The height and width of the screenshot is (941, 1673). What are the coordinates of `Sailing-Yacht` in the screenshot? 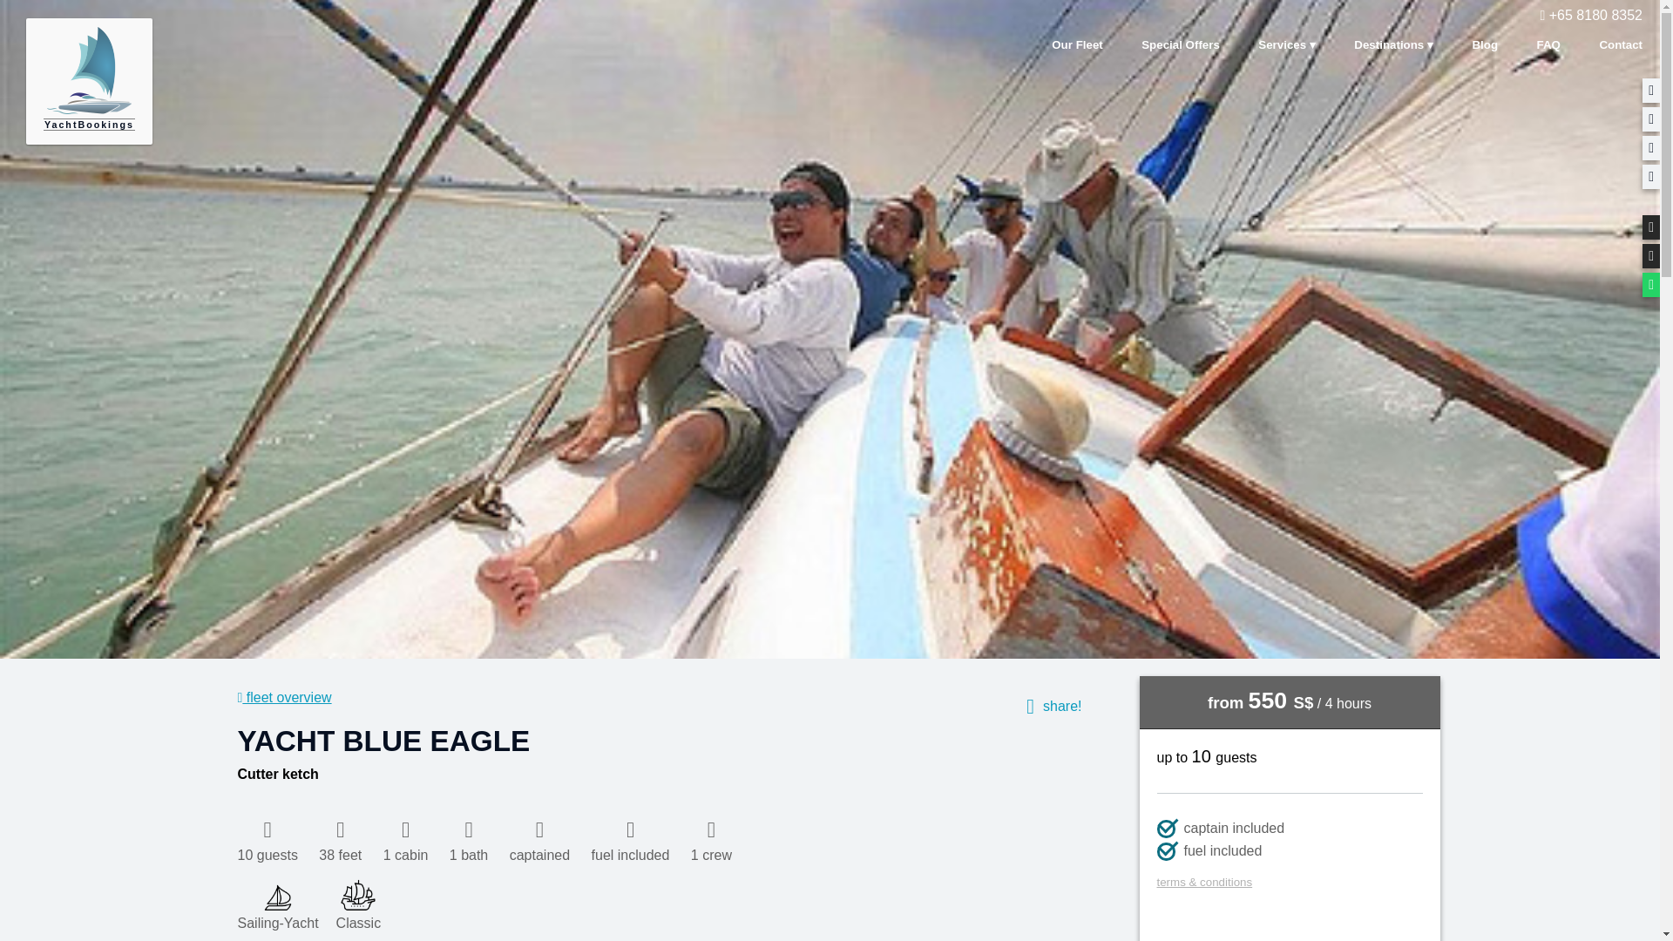 It's located at (277, 904).